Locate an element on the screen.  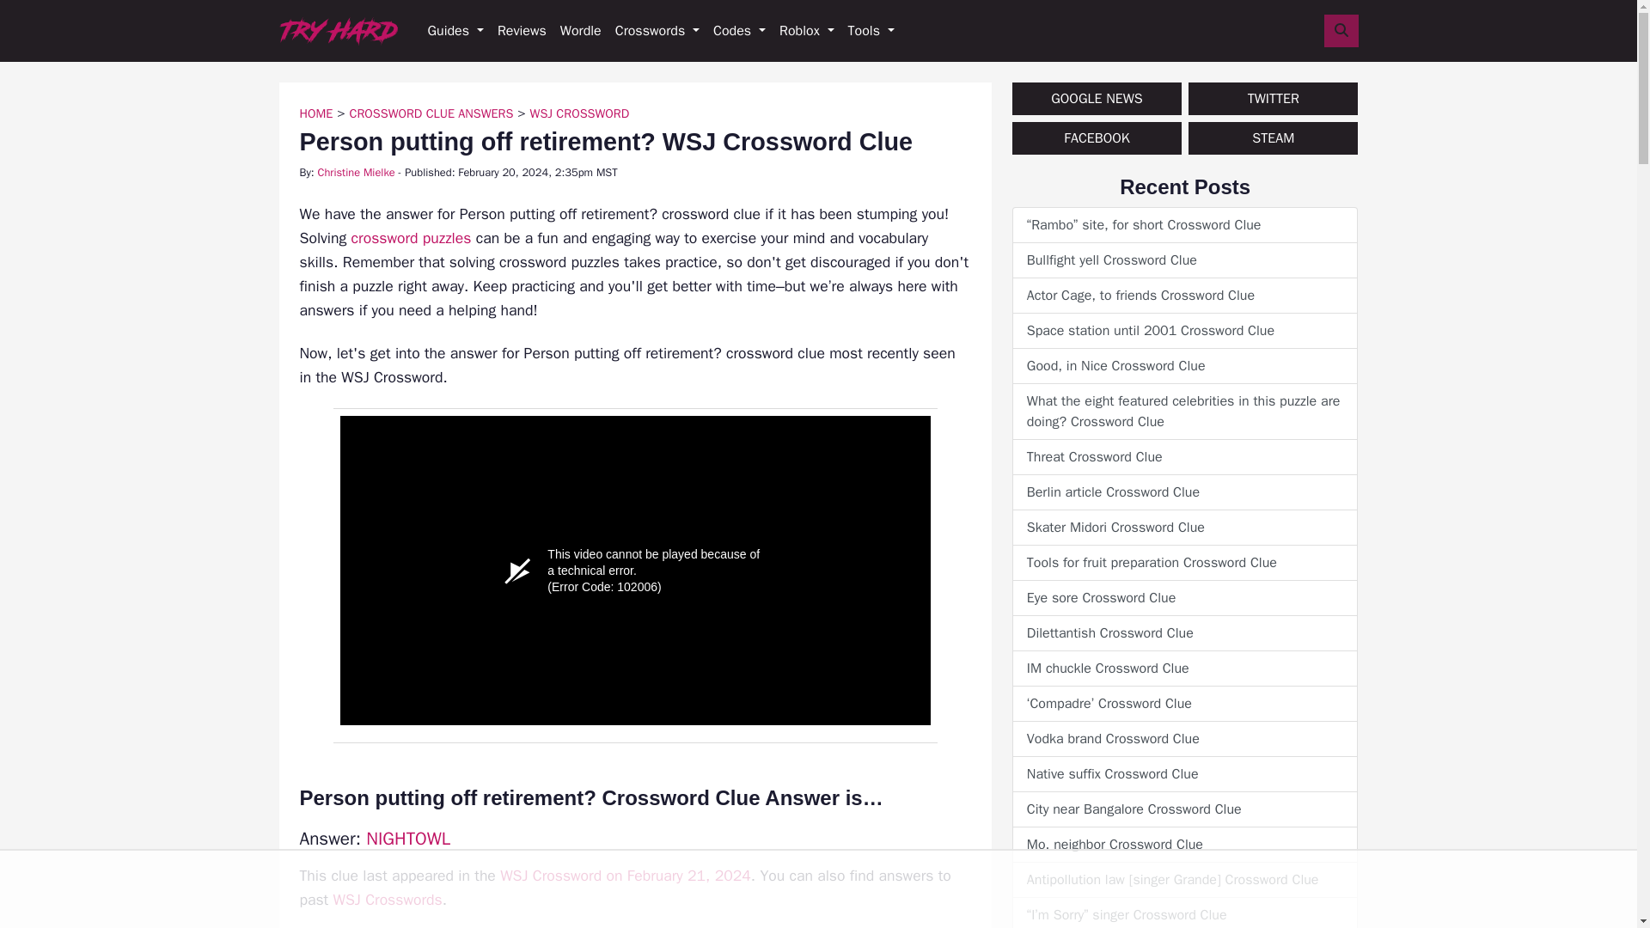
Roblox is located at coordinates (806, 31).